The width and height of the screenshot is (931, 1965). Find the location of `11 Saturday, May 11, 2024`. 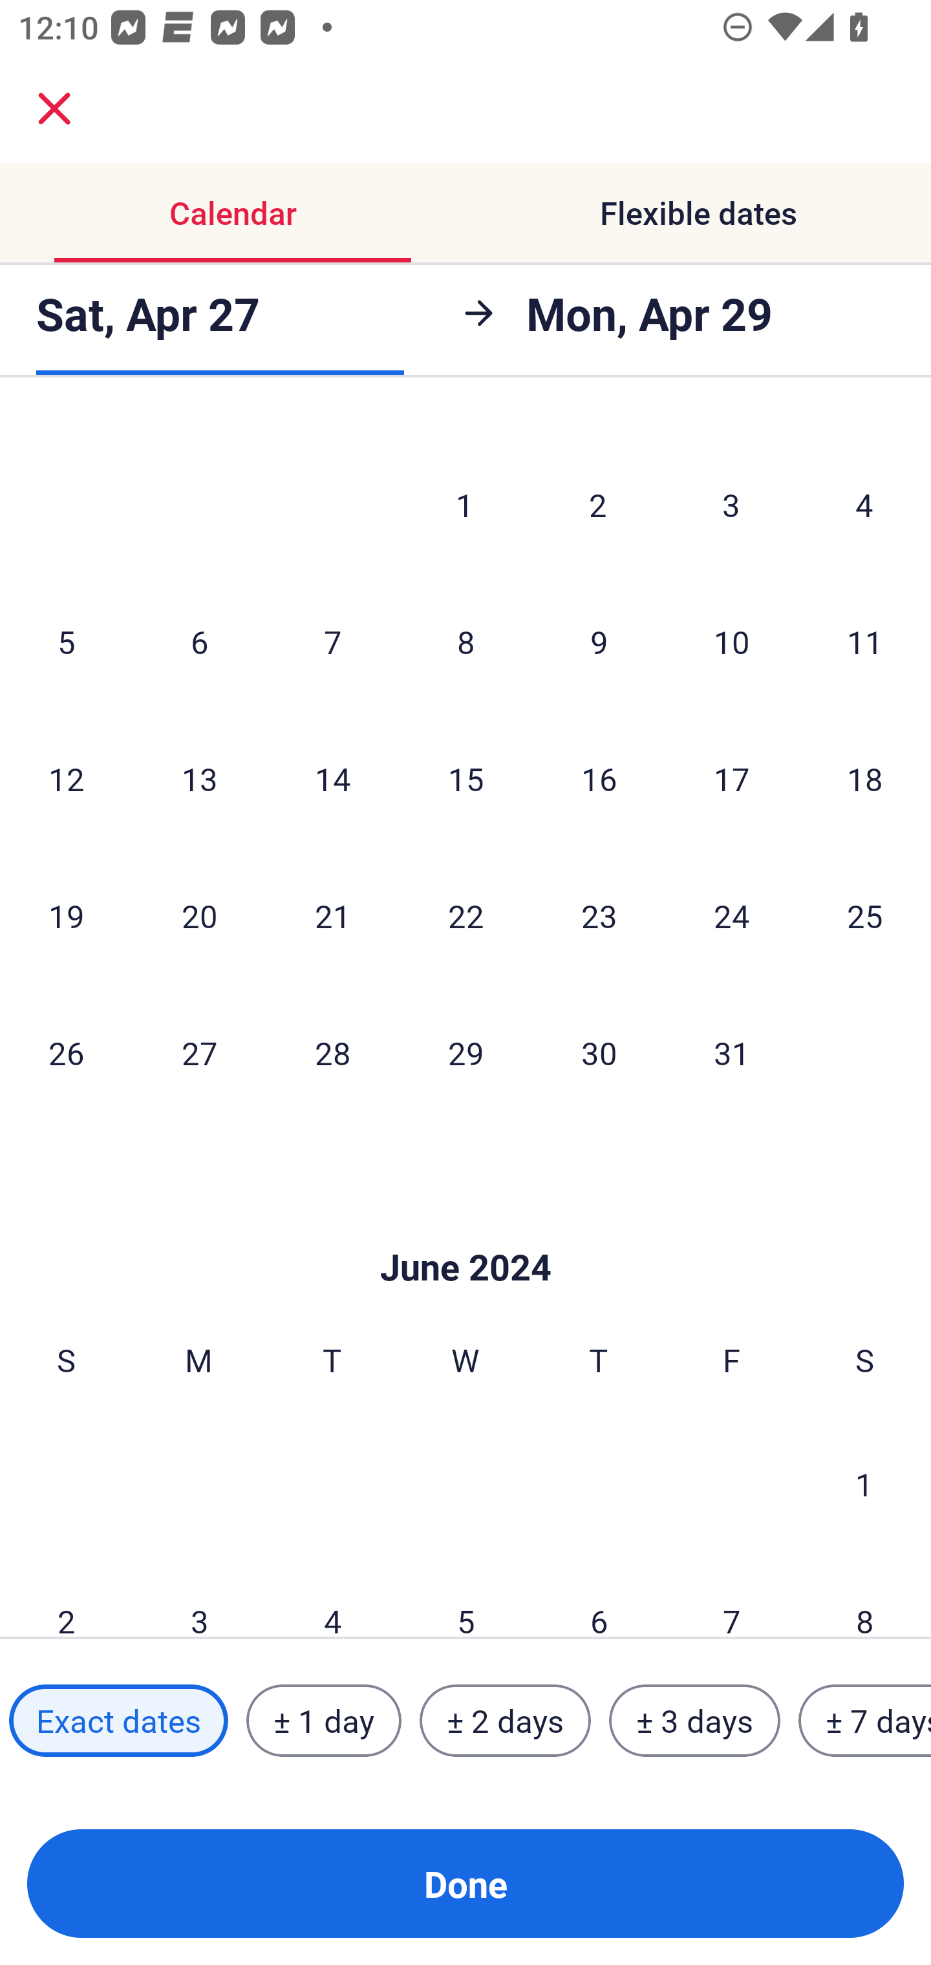

11 Saturday, May 11, 2024 is located at coordinates (865, 641).